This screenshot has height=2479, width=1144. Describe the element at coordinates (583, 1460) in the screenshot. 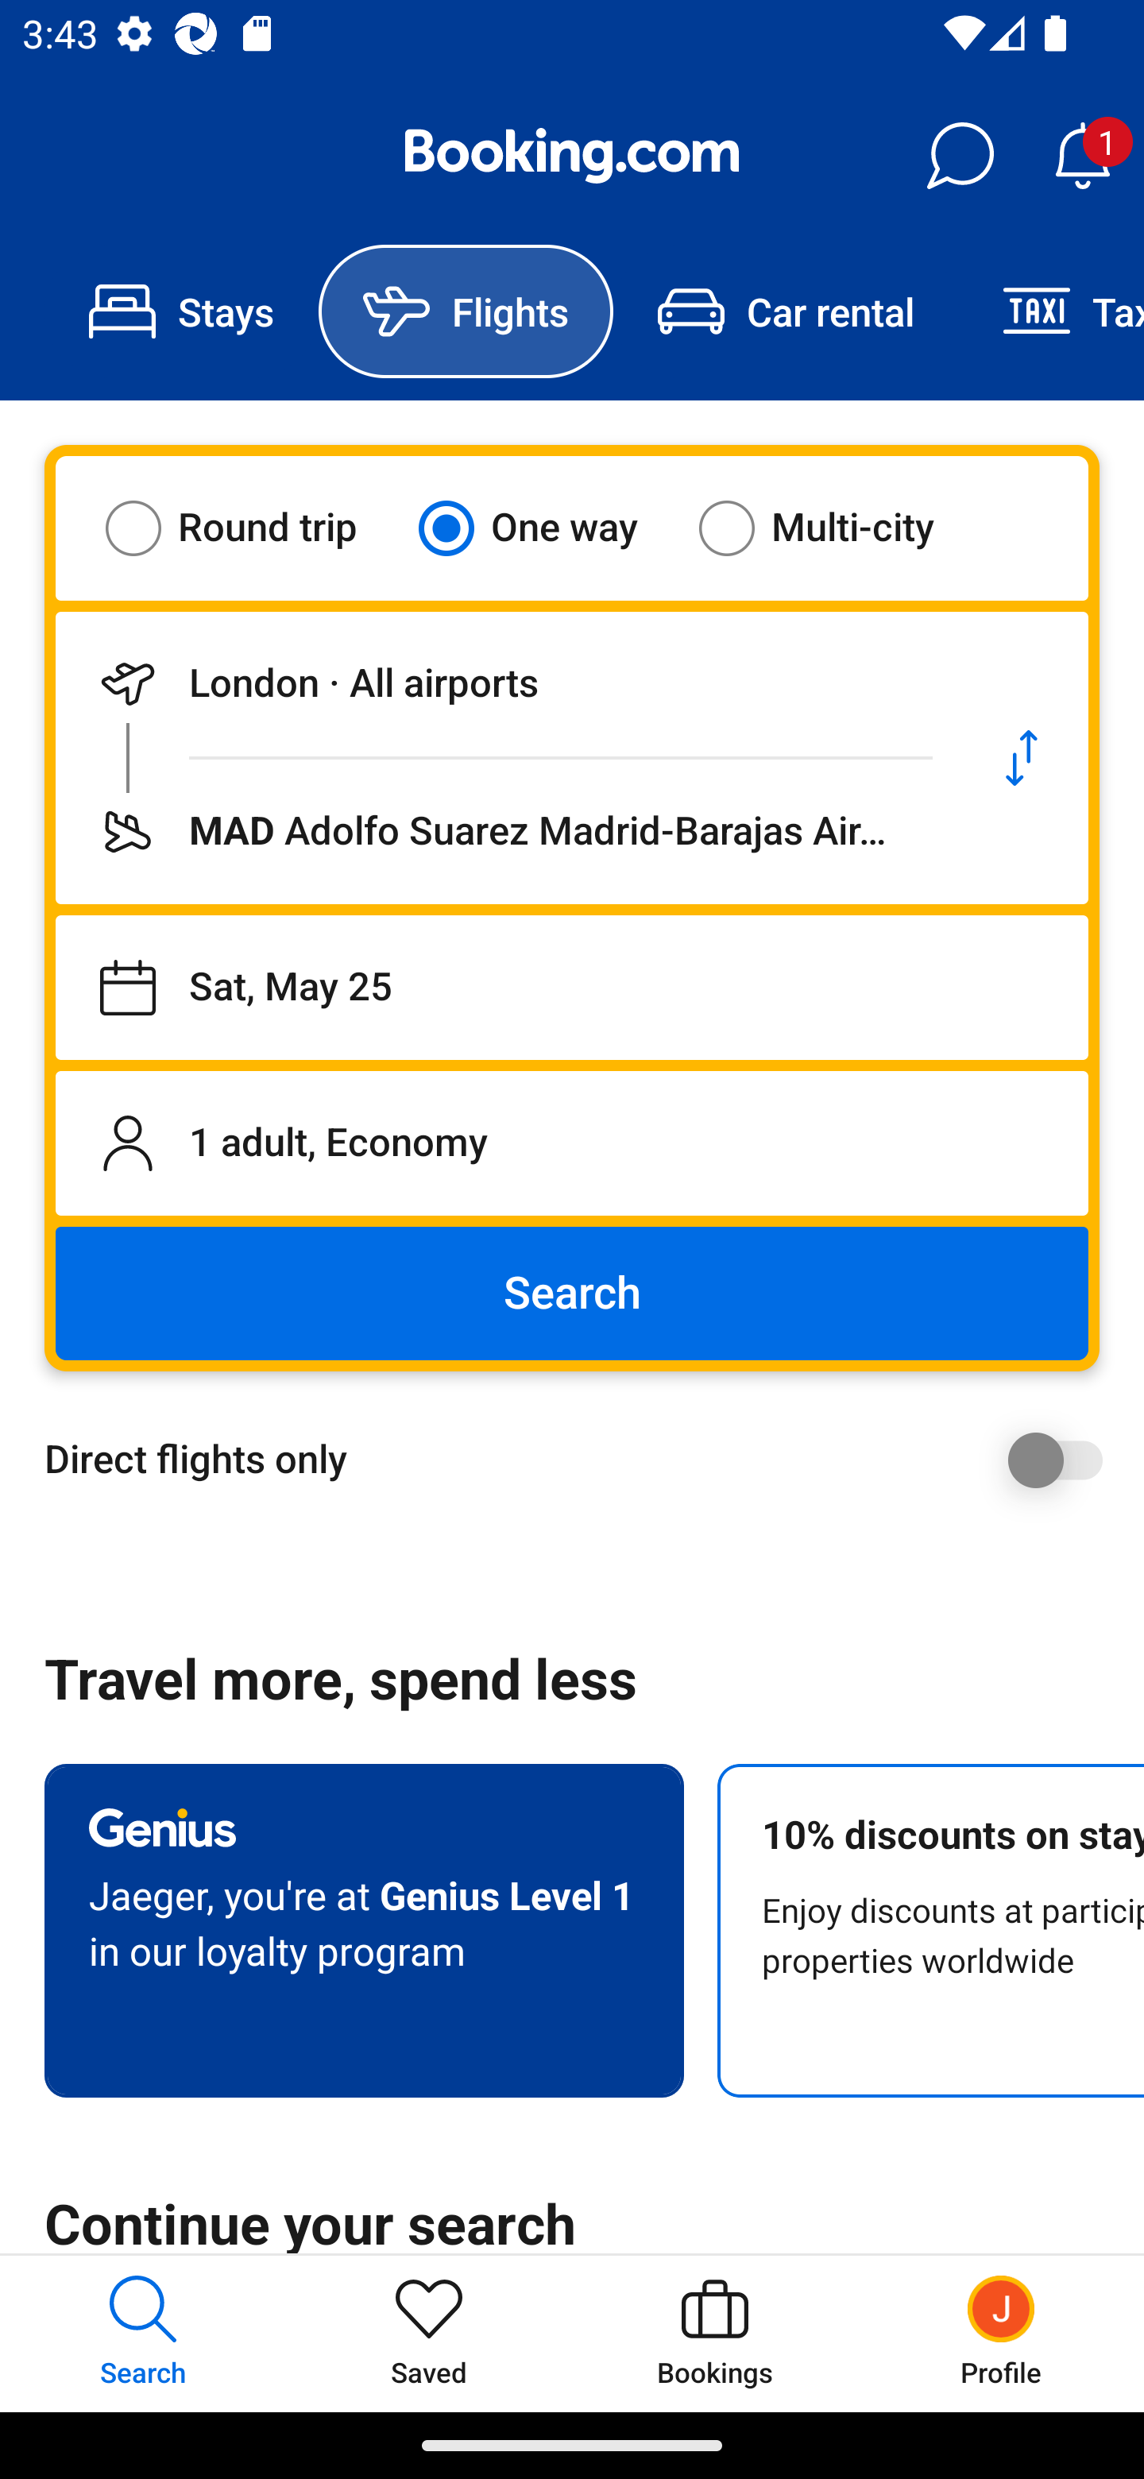

I see `Direct flights only` at that location.